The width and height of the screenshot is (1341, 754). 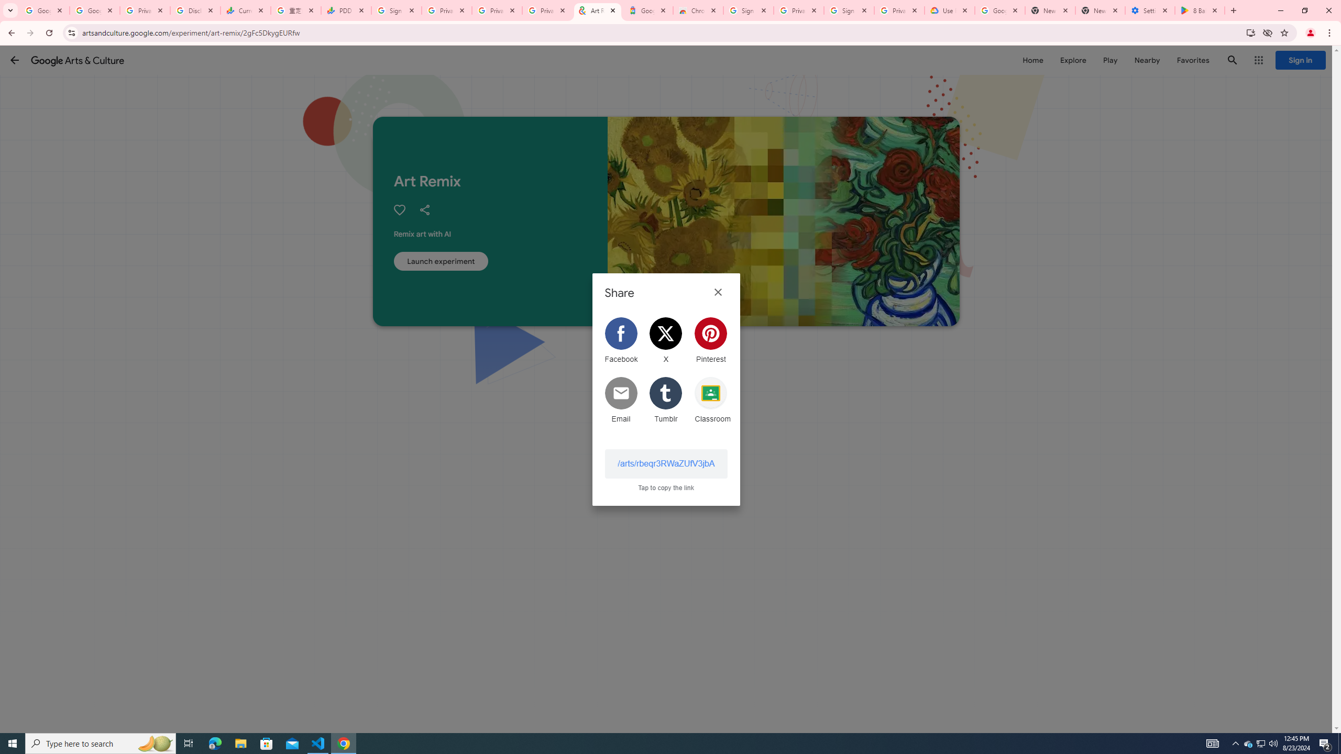 What do you see at coordinates (666, 400) in the screenshot?
I see `Share on Tumblr` at bounding box center [666, 400].